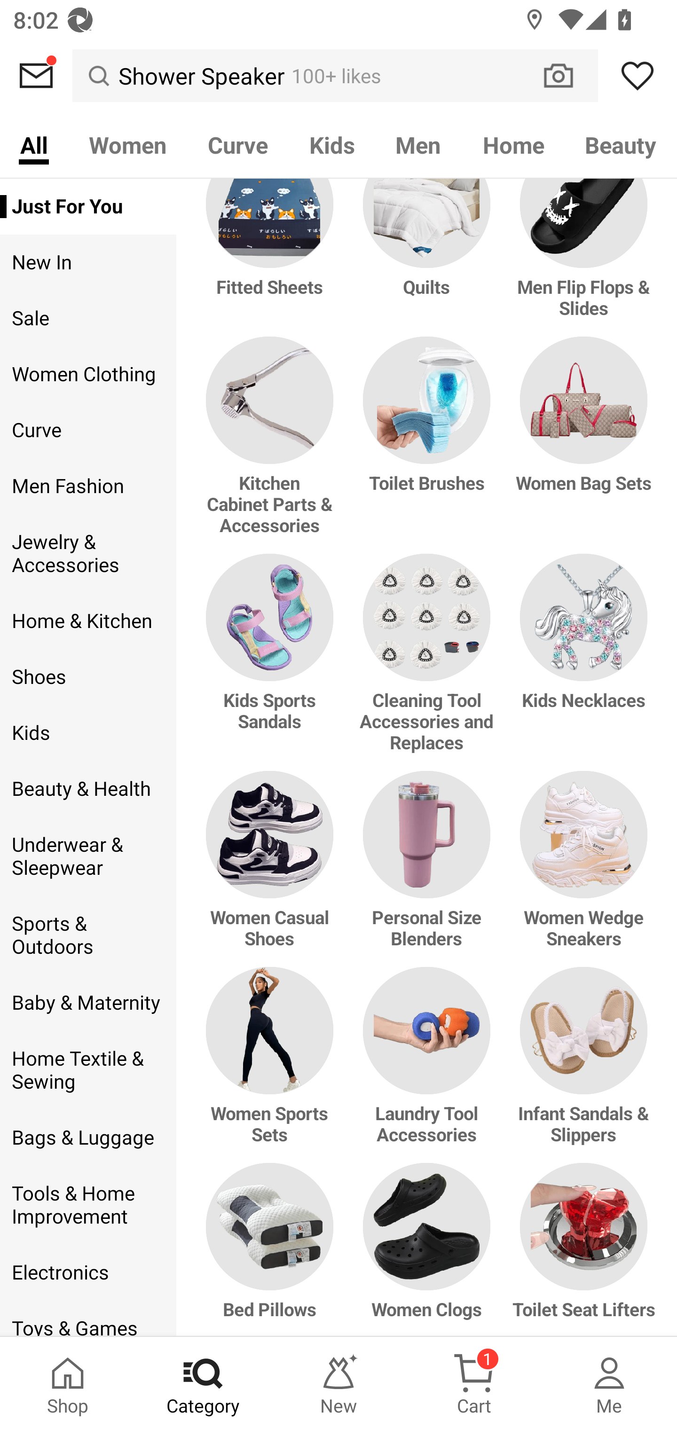  I want to click on Women Clogs, so click(427, 1249).